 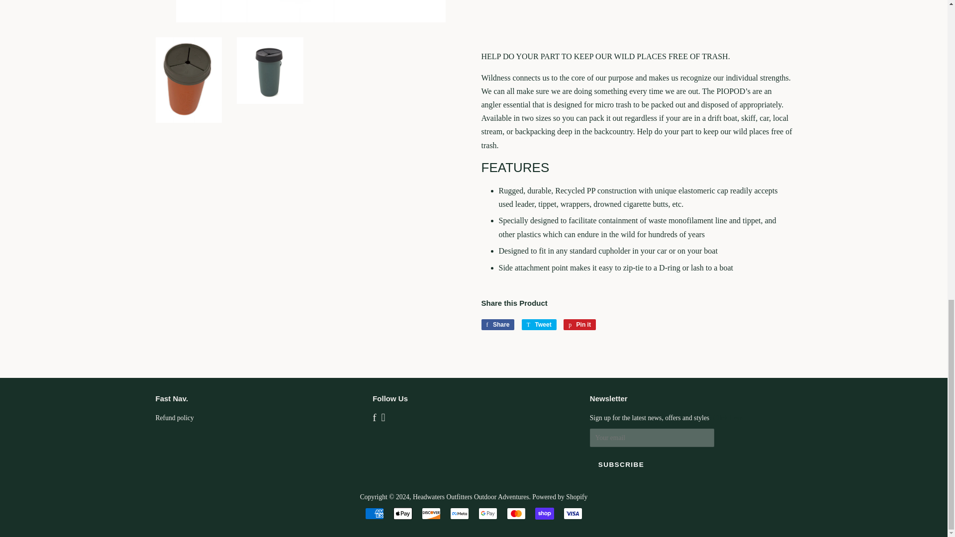 What do you see at coordinates (459, 513) in the screenshot?
I see `Meta Pay` at bounding box center [459, 513].